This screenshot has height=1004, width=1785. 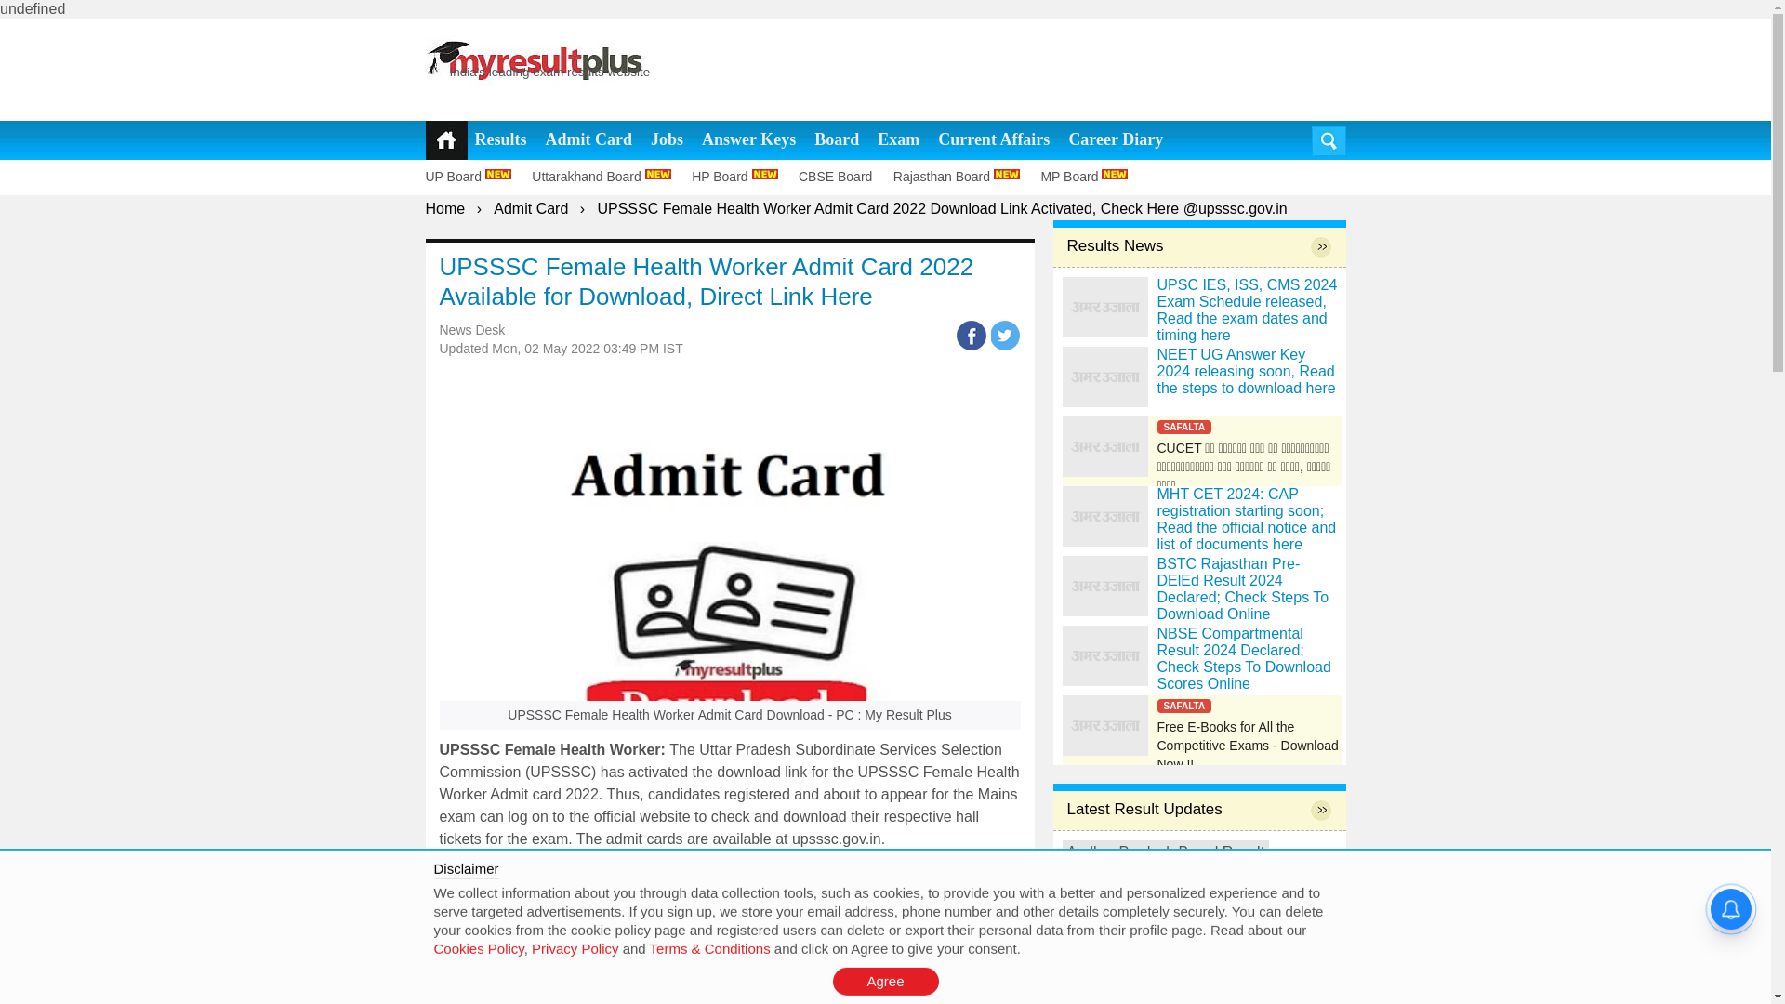 I want to click on Free E-Books for All the Competitive Exams - Download Now !!, so click(x=1201, y=725).